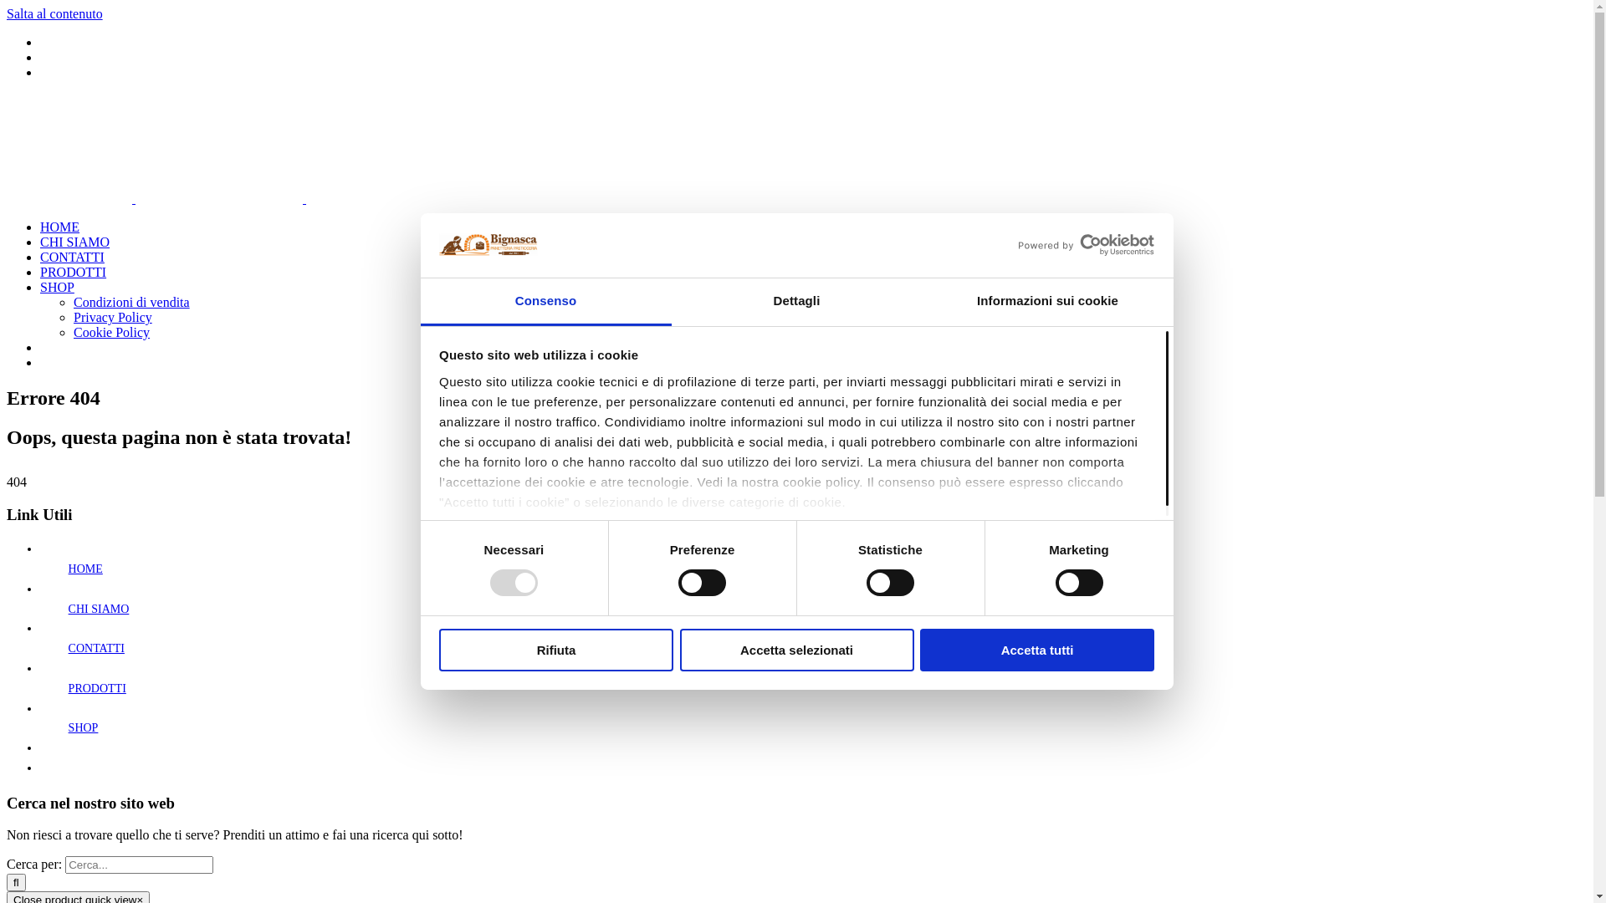  What do you see at coordinates (112, 333) in the screenshot?
I see `Cookie Policy` at bounding box center [112, 333].